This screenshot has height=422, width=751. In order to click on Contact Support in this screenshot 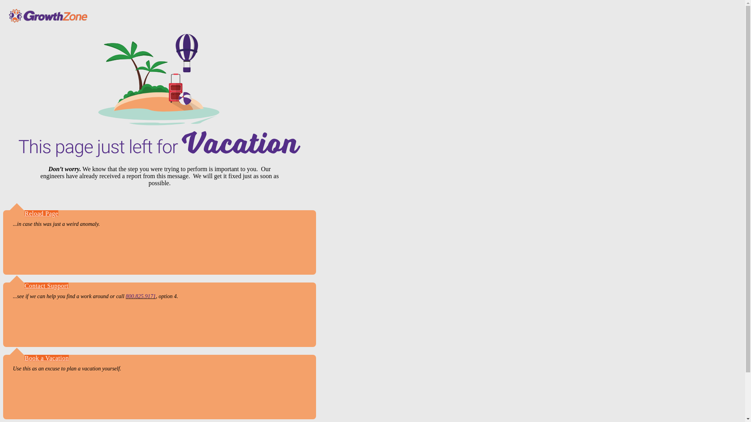, I will do `click(46, 285)`.